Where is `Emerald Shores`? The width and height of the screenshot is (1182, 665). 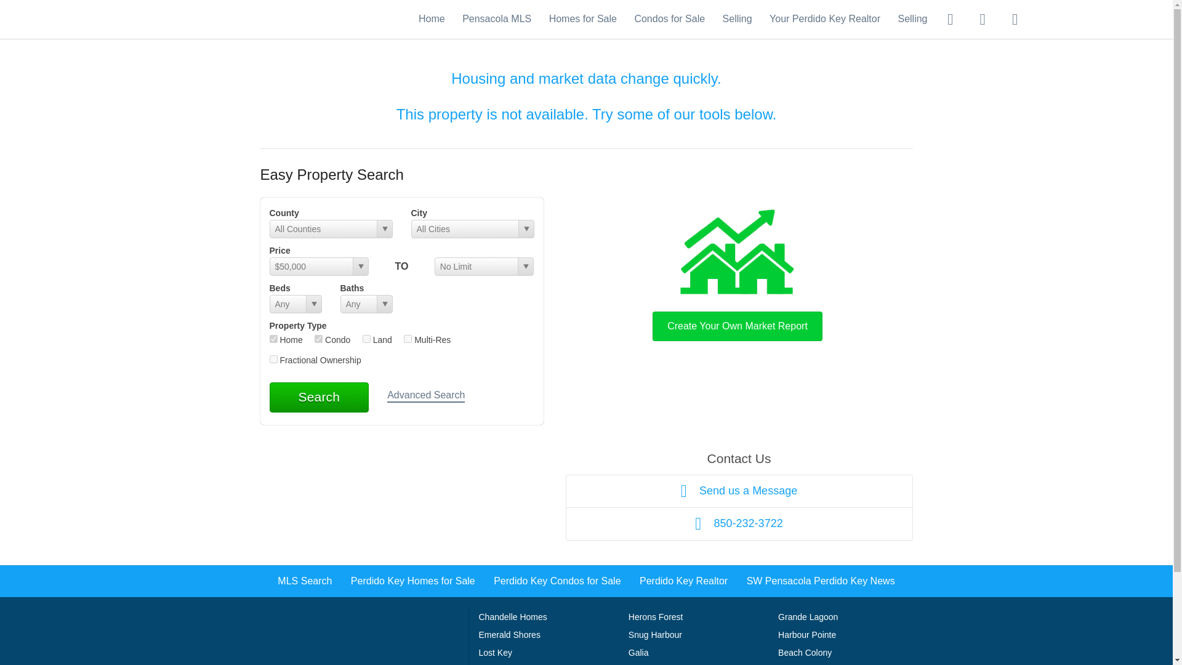
Emerald Shores is located at coordinates (509, 634).